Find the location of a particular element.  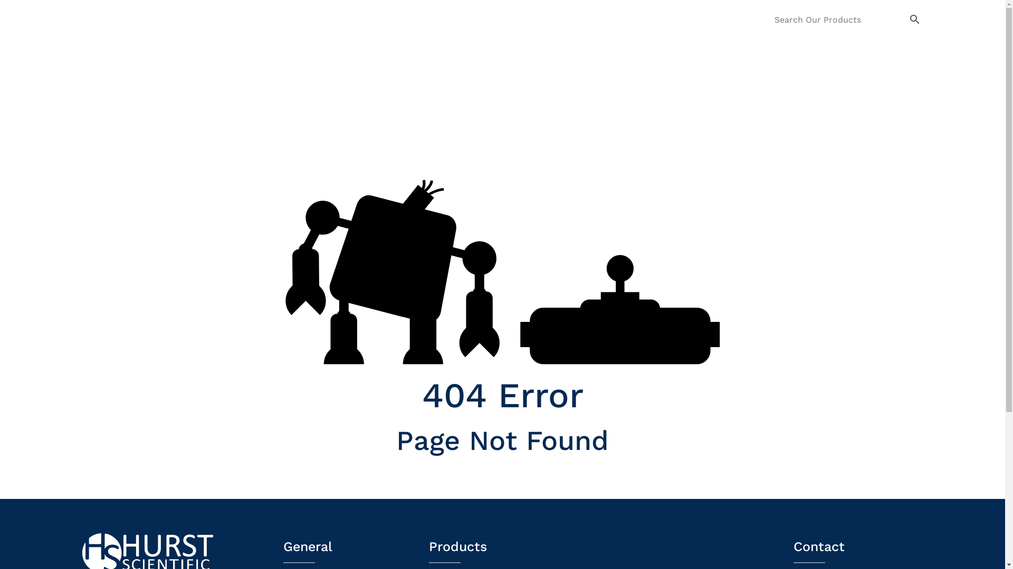

$0.00 is located at coordinates (870, 44).